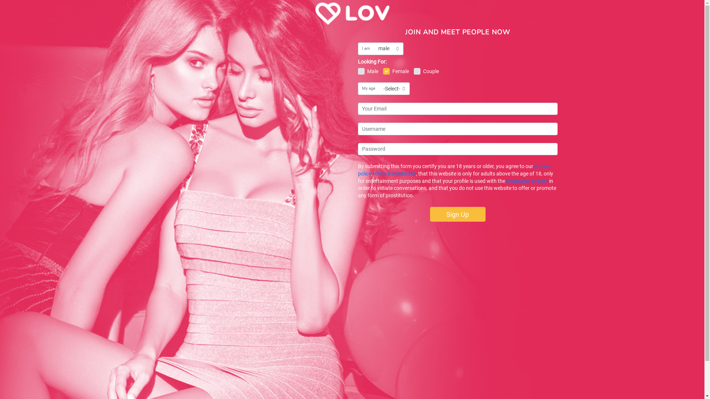 This screenshot has height=399, width=710. Describe the element at coordinates (527, 181) in the screenshot. I see `Icebreaker system` at that location.